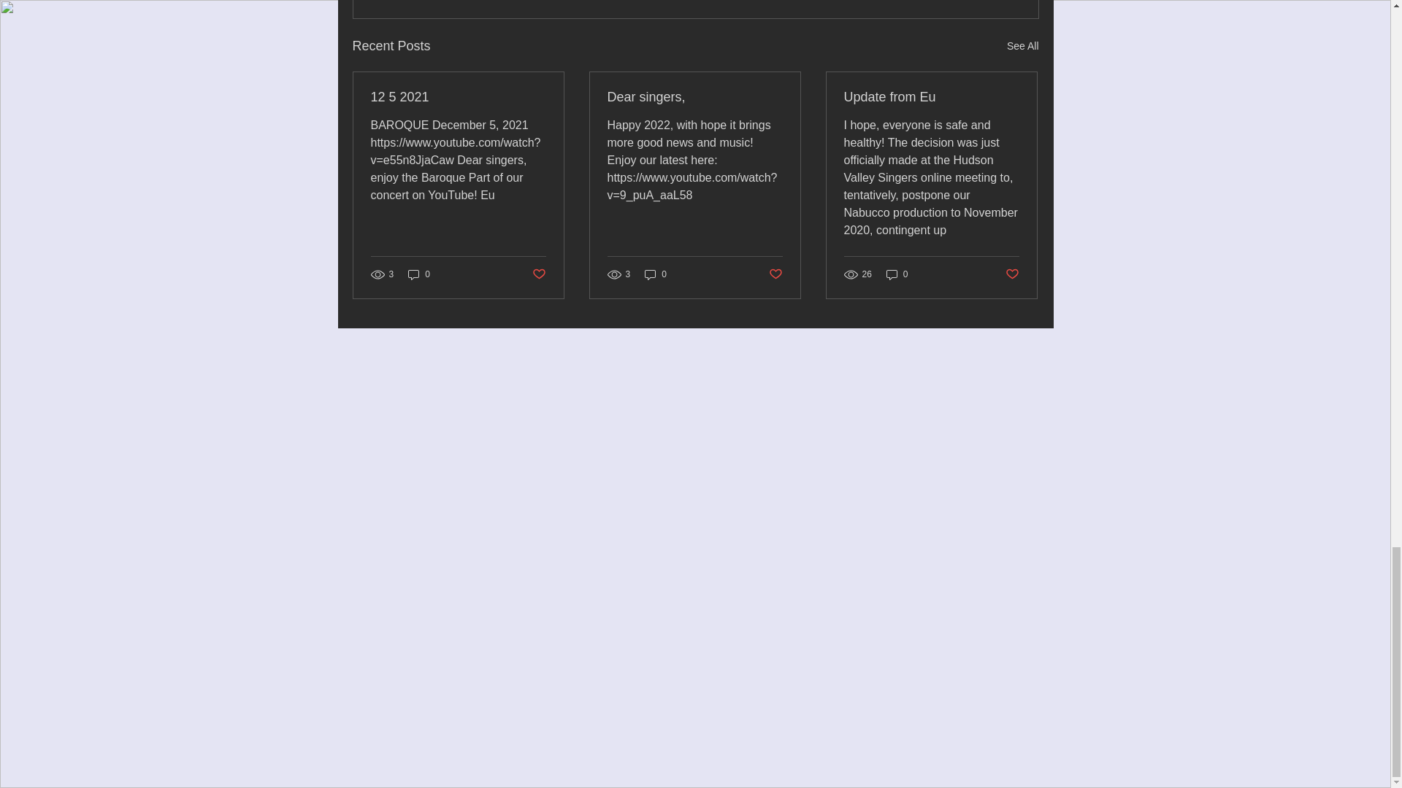  Describe the element at coordinates (1012, 274) in the screenshot. I see `Post not marked as liked` at that location.